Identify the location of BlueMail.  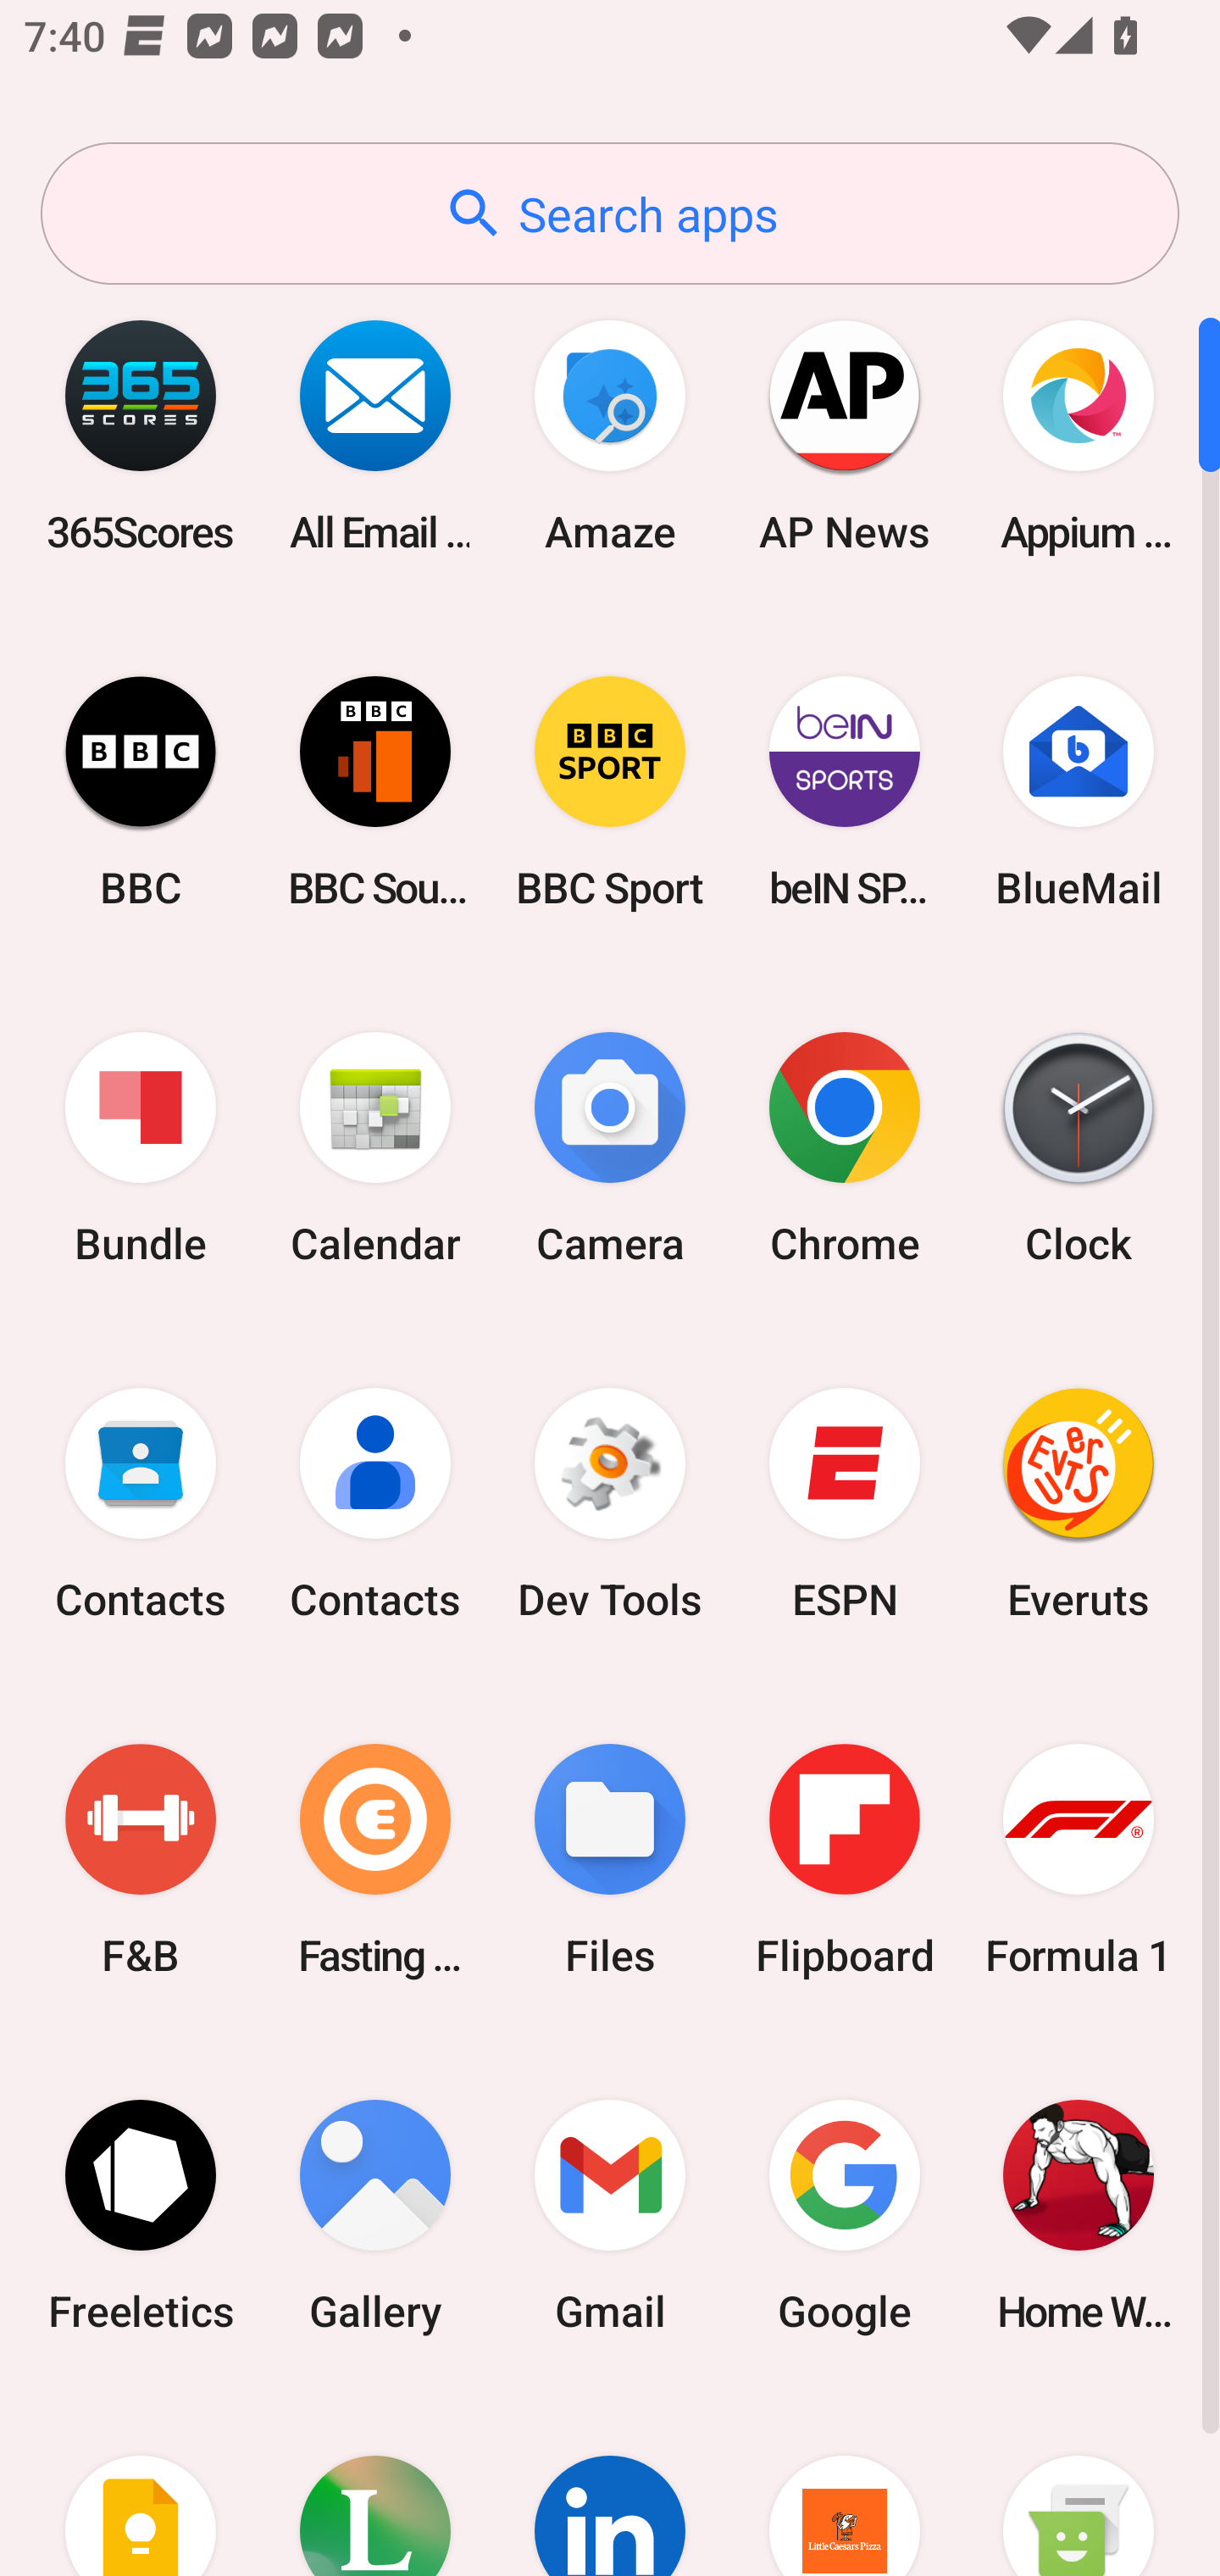
(1079, 791).